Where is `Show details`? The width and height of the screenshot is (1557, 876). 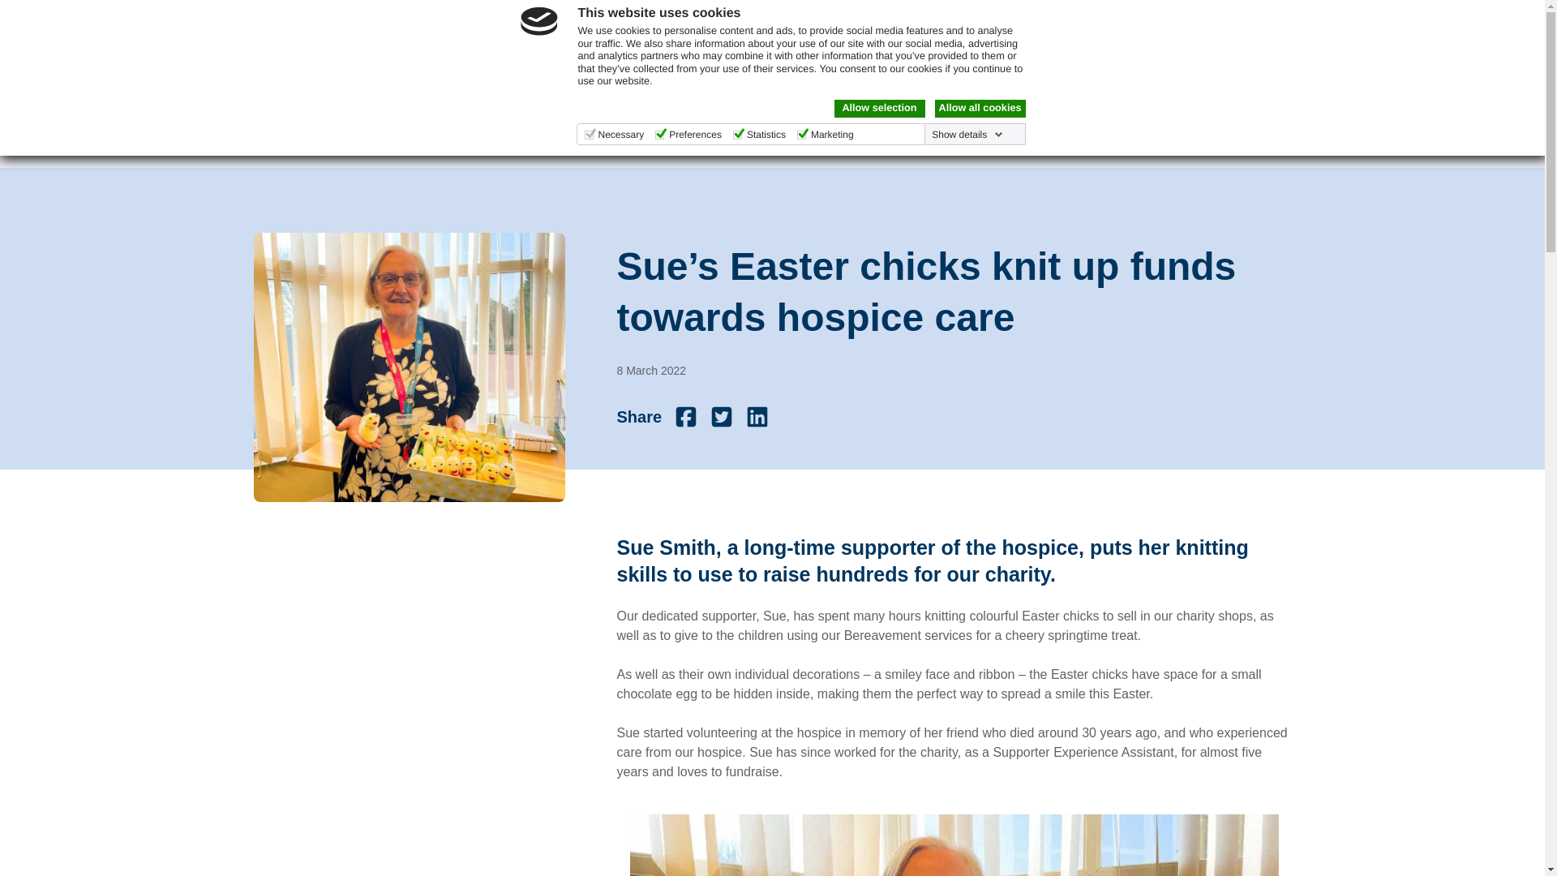
Show details is located at coordinates (967, 134).